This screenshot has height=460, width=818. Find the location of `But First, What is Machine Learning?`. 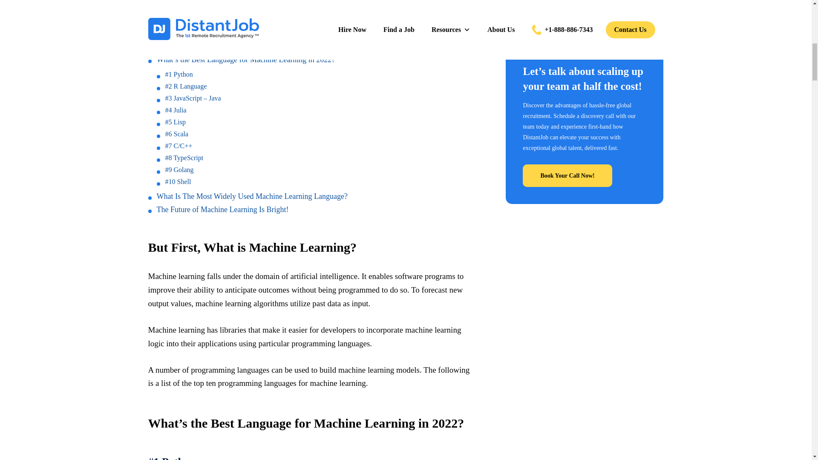

But First, What is Machine Learning? is located at coordinates (215, 46).